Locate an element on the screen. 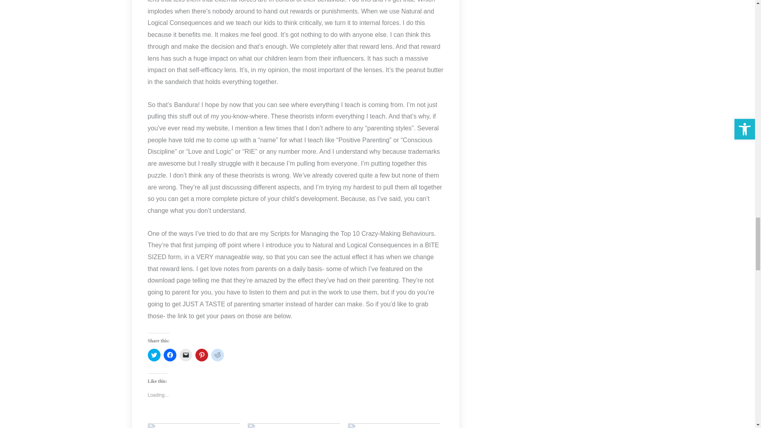  Click to share on Facebook is located at coordinates (170, 355).